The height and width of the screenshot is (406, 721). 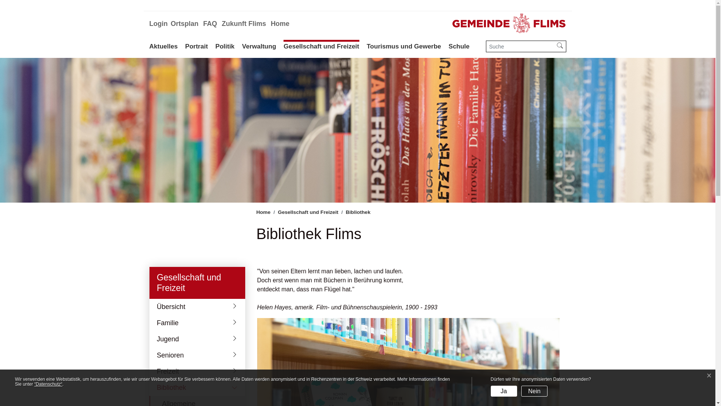 I want to click on Flims, so click(x=509, y=23).